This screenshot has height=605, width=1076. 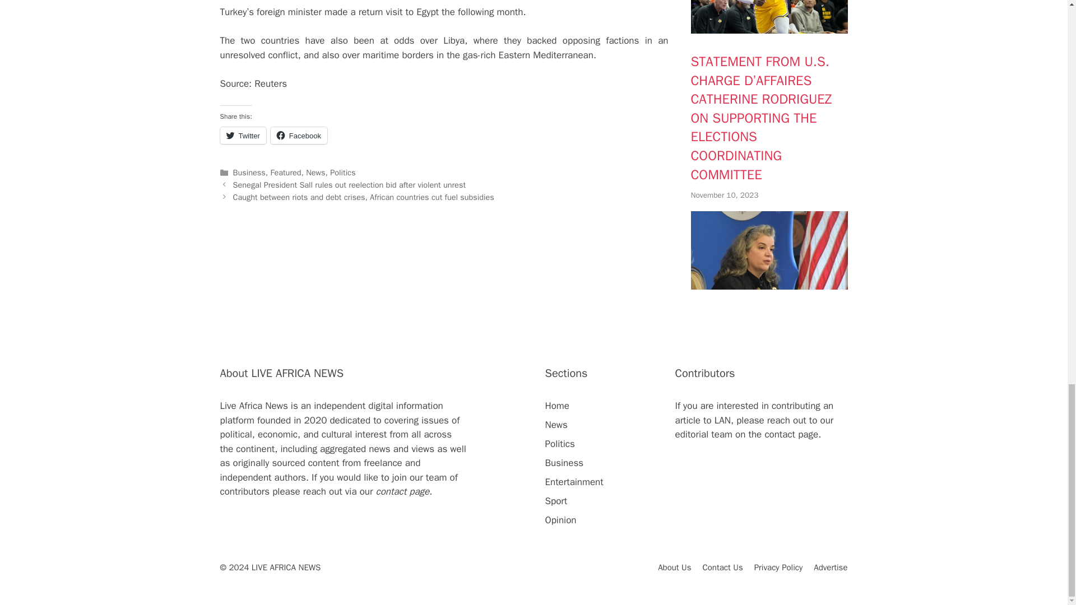 I want to click on Click to share on Facebook, so click(x=299, y=136).